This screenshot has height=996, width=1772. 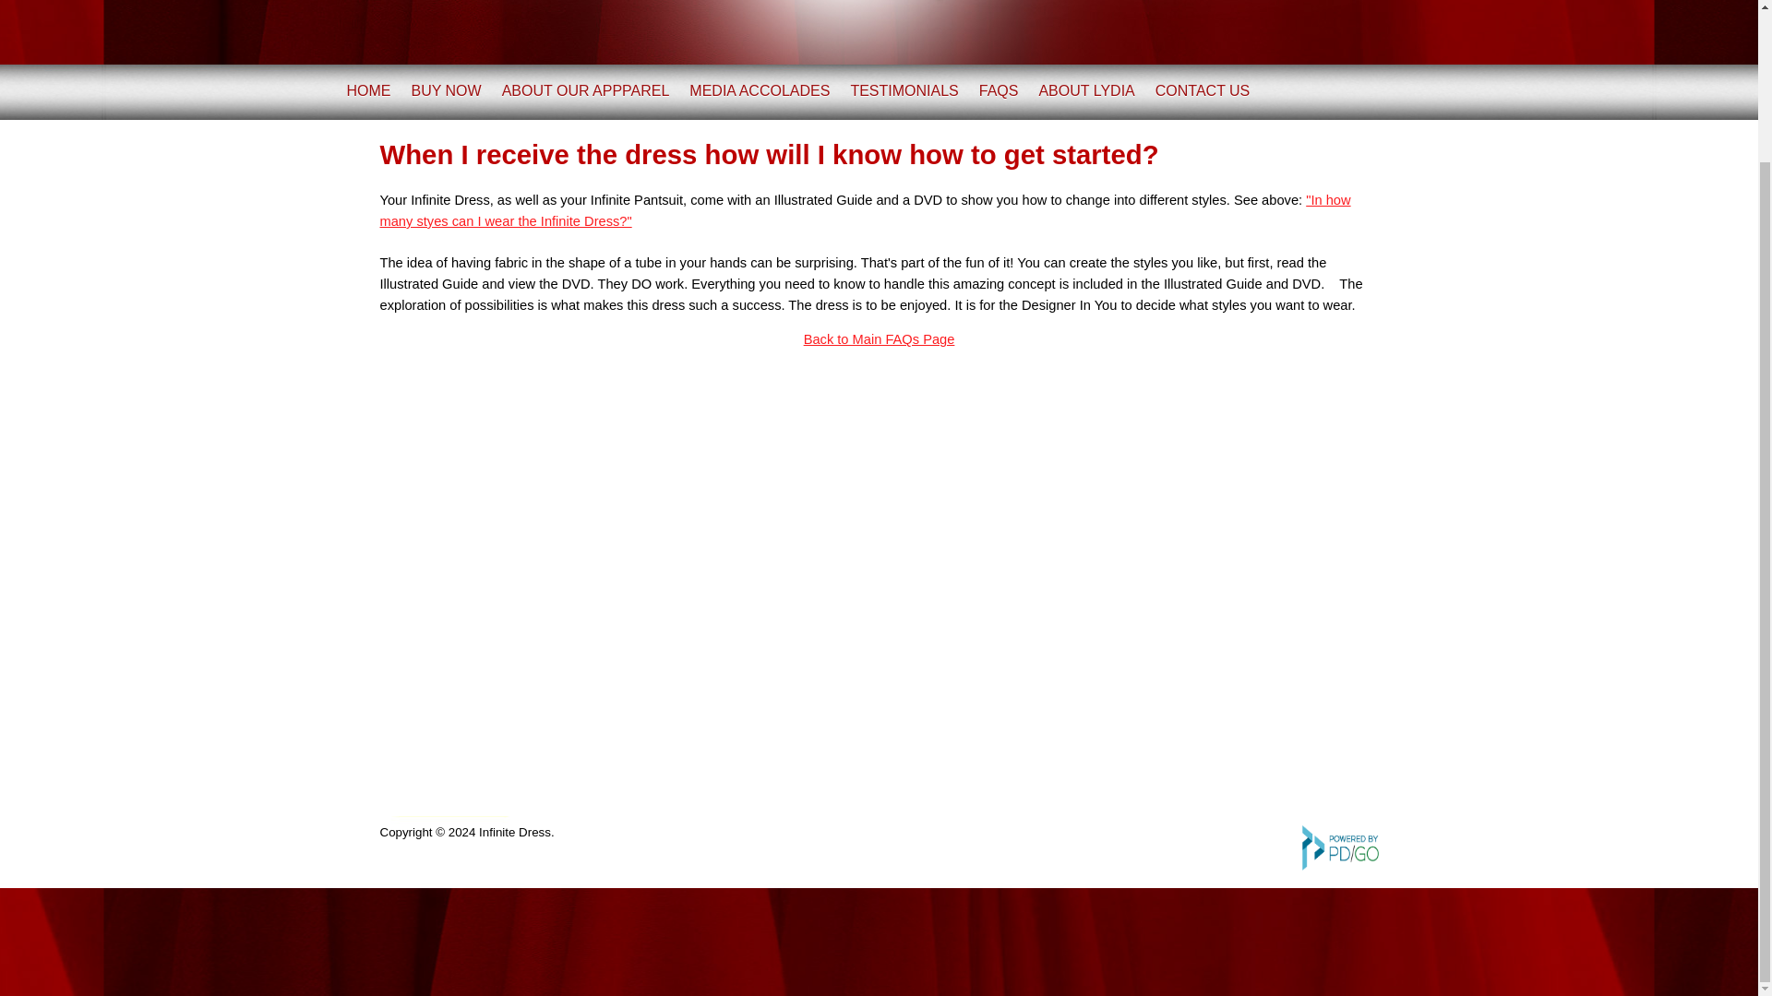 What do you see at coordinates (879, 338) in the screenshot?
I see `Back to Main FAQs Page` at bounding box center [879, 338].